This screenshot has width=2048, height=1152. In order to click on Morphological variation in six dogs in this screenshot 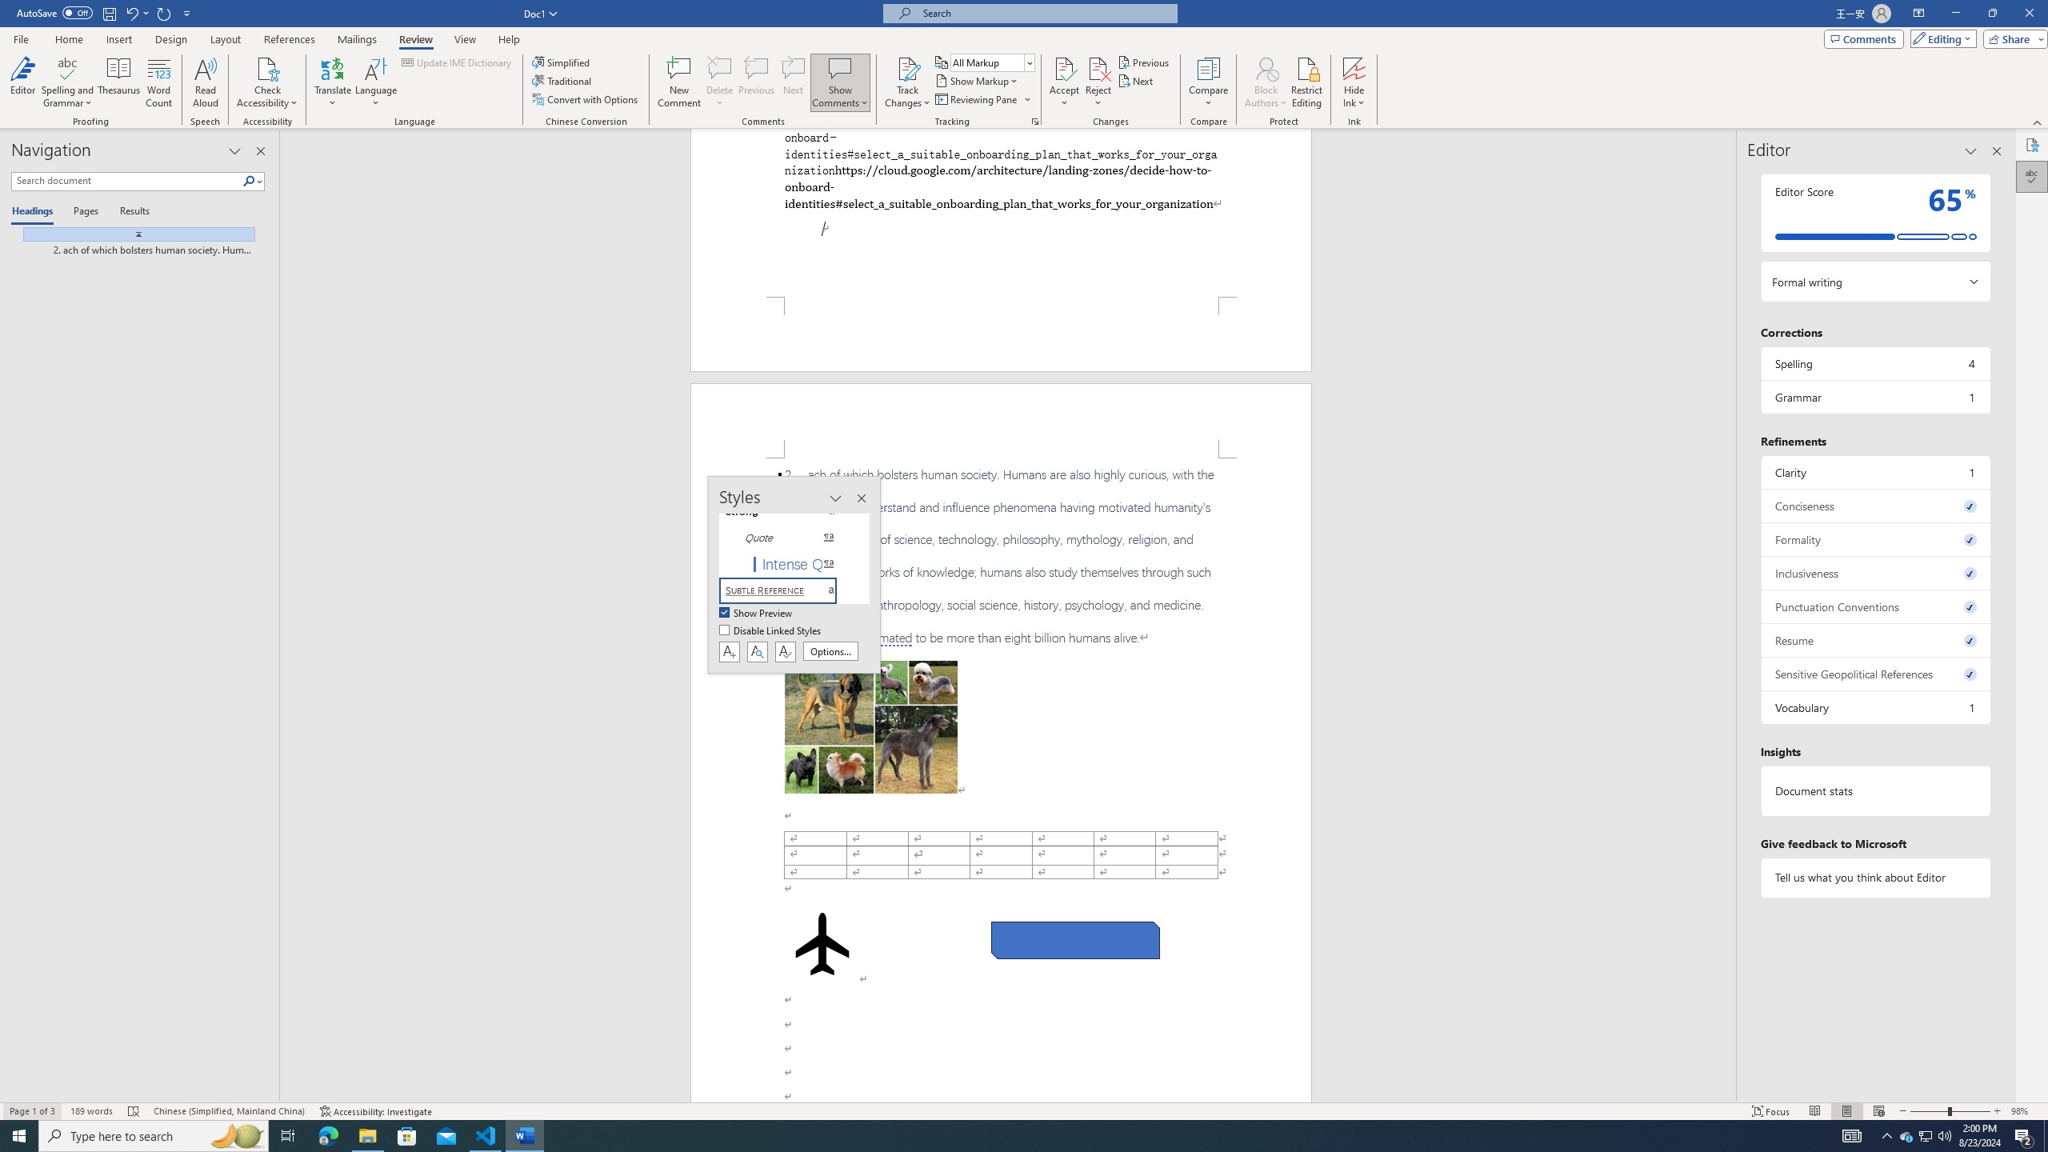, I will do `click(871, 727)`.